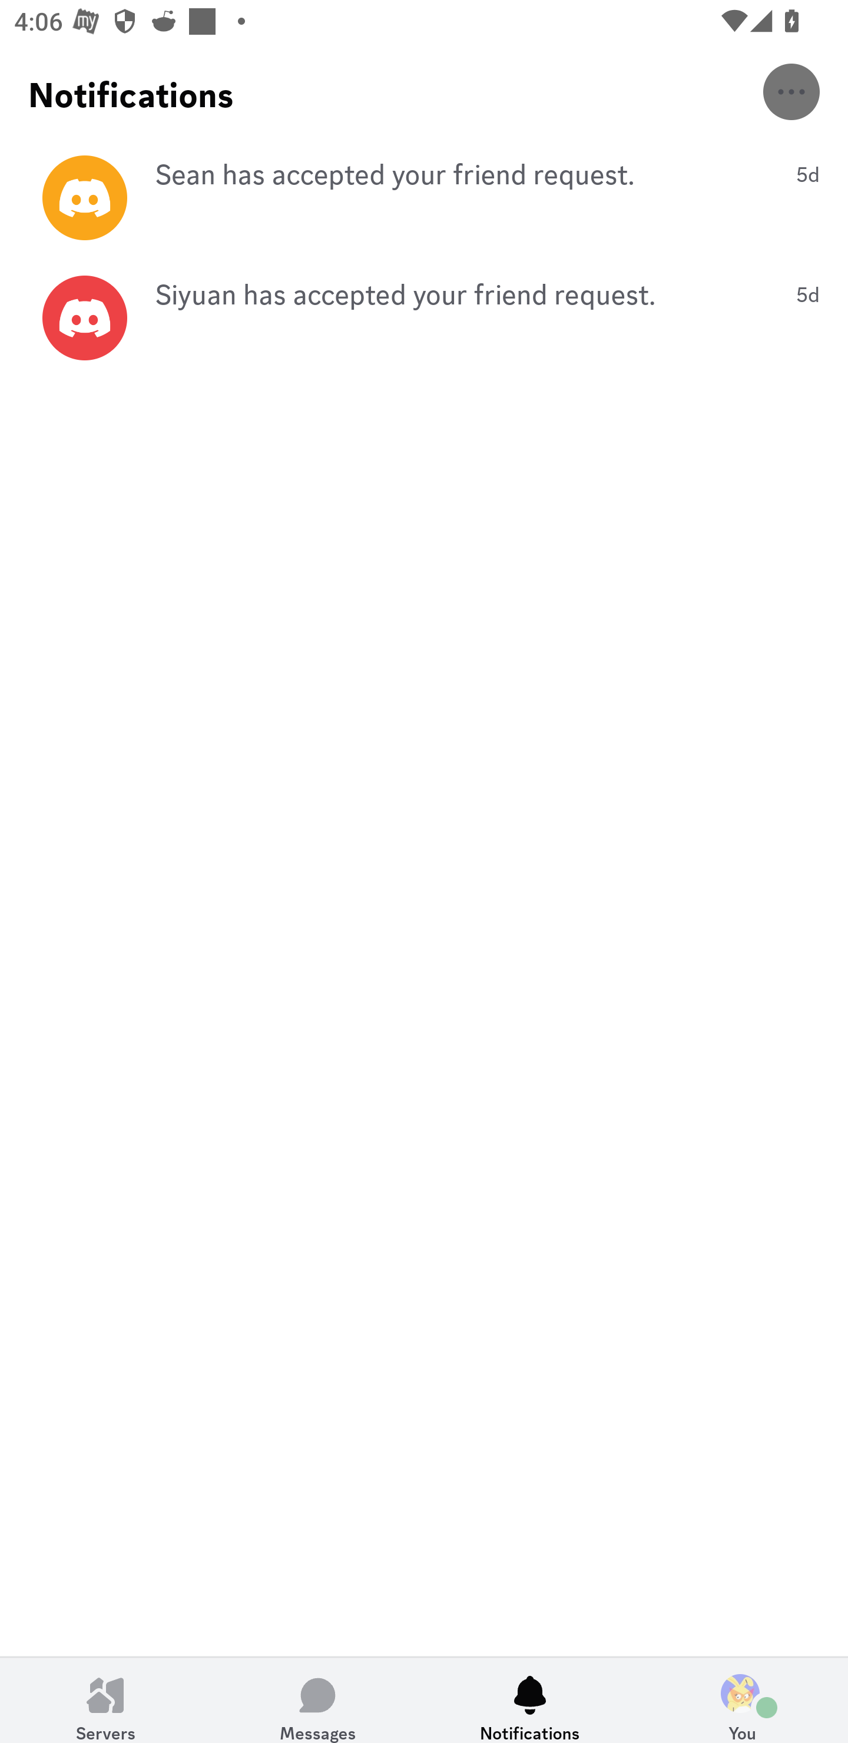  What do you see at coordinates (318, 1700) in the screenshot?
I see `Messages` at bounding box center [318, 1700].